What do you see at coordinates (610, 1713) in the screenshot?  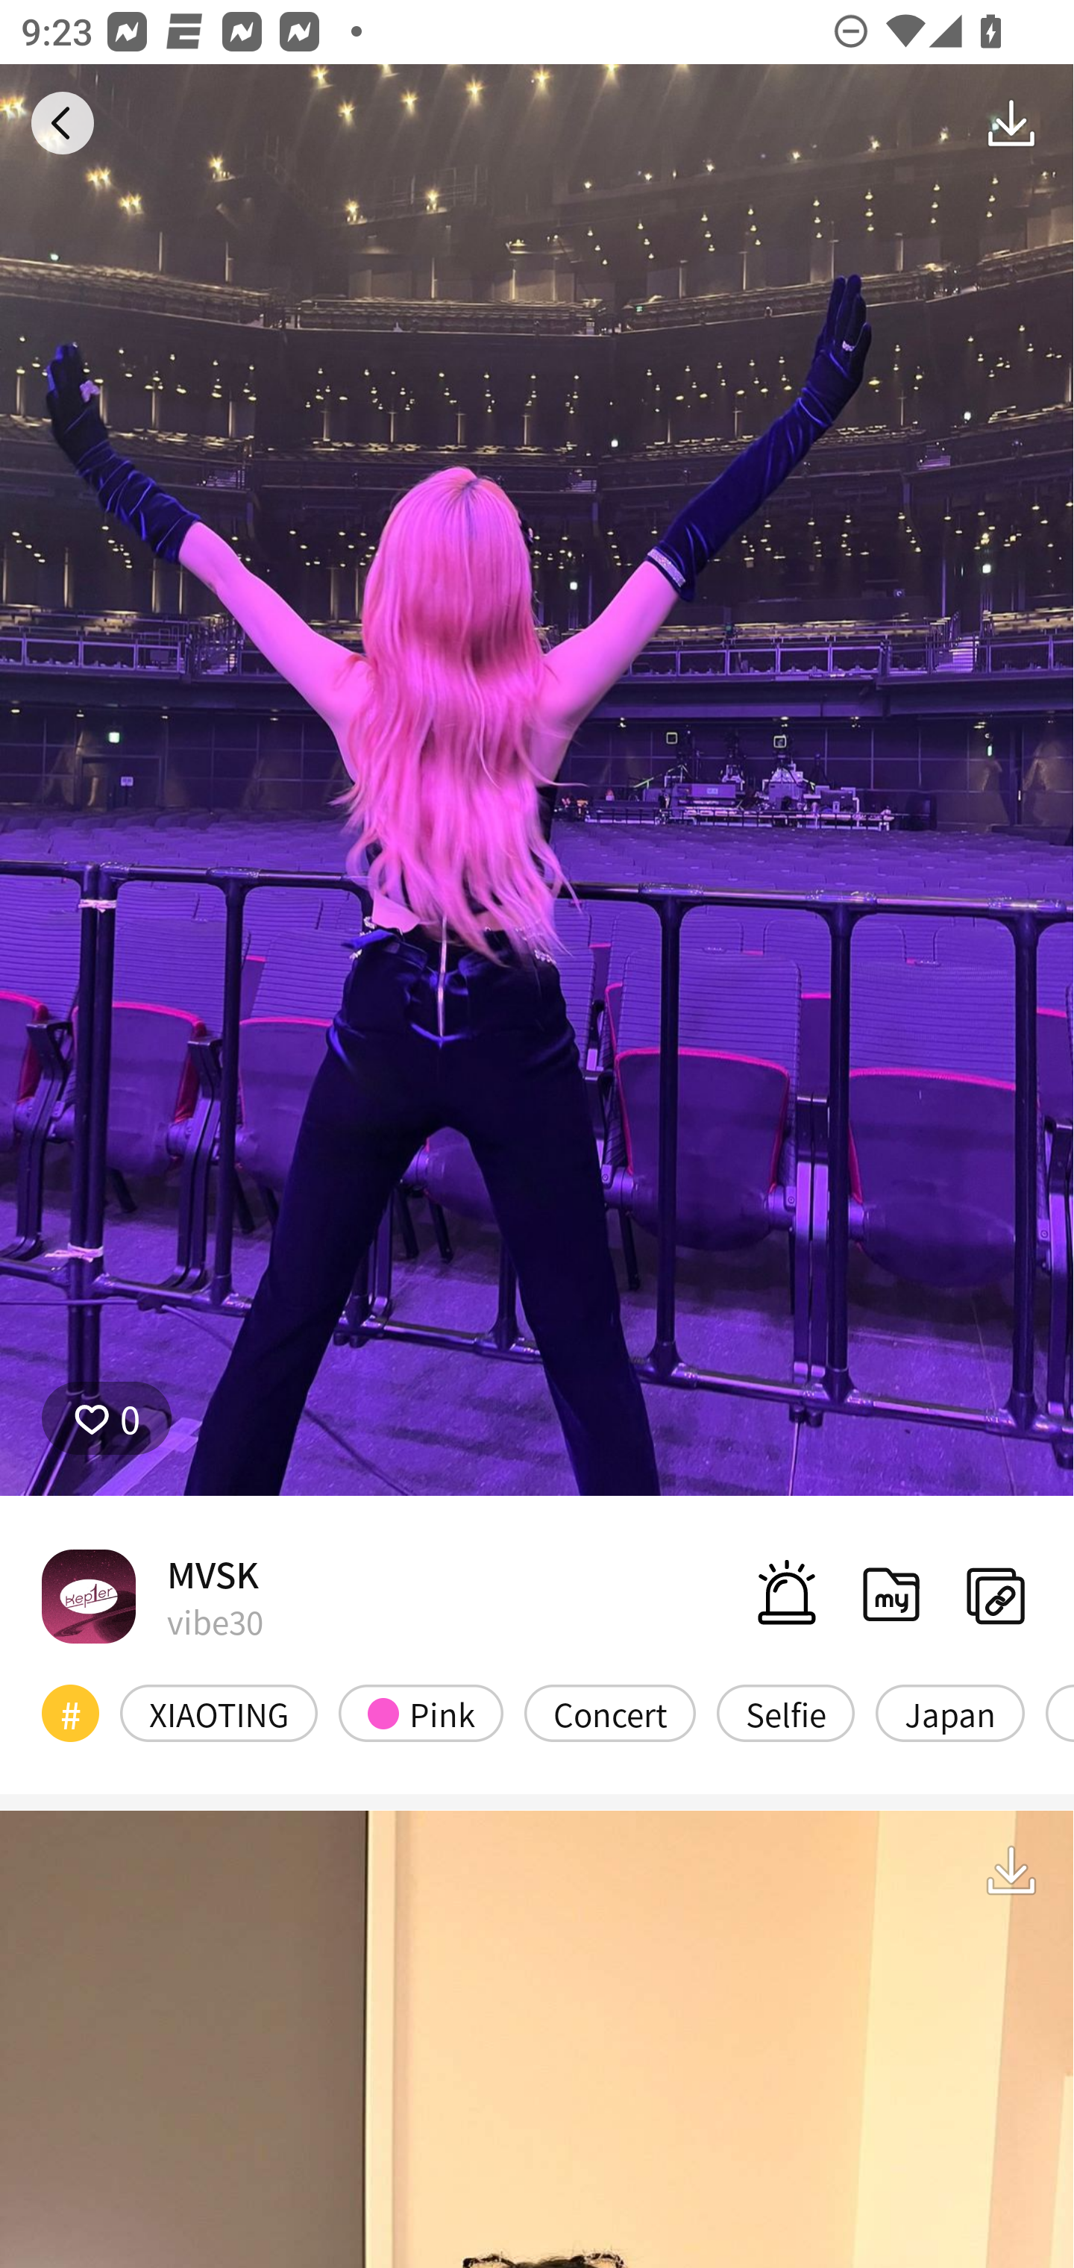 I see `Concert` at bounding box center [610, 1713].